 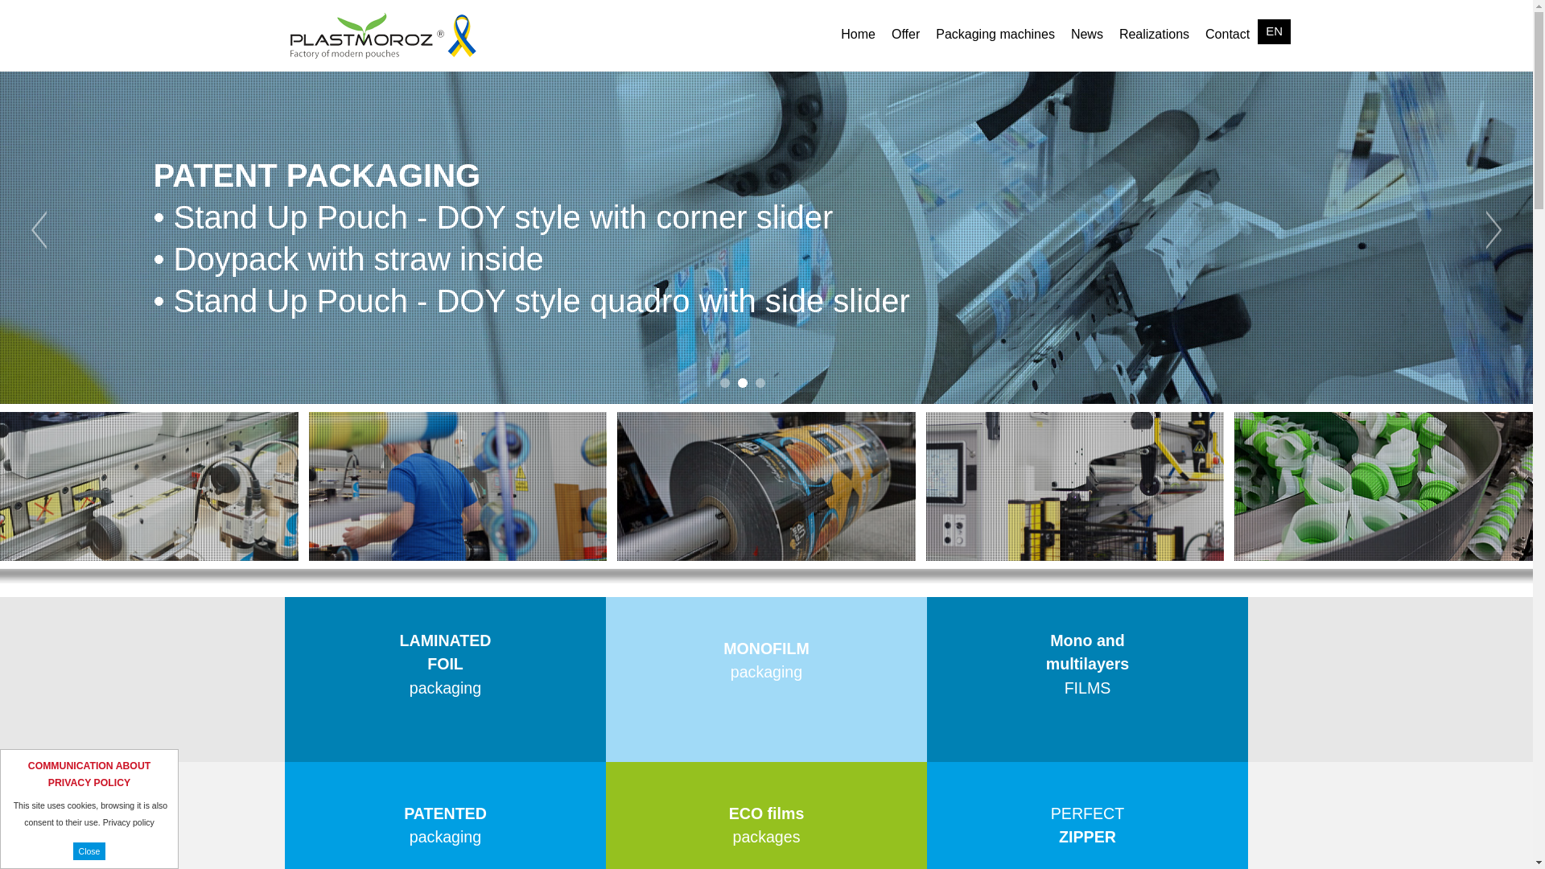 What do you see at coordinates (1088, 806) in the screenshot?
I see `1` at bounding box center [1088, 806].